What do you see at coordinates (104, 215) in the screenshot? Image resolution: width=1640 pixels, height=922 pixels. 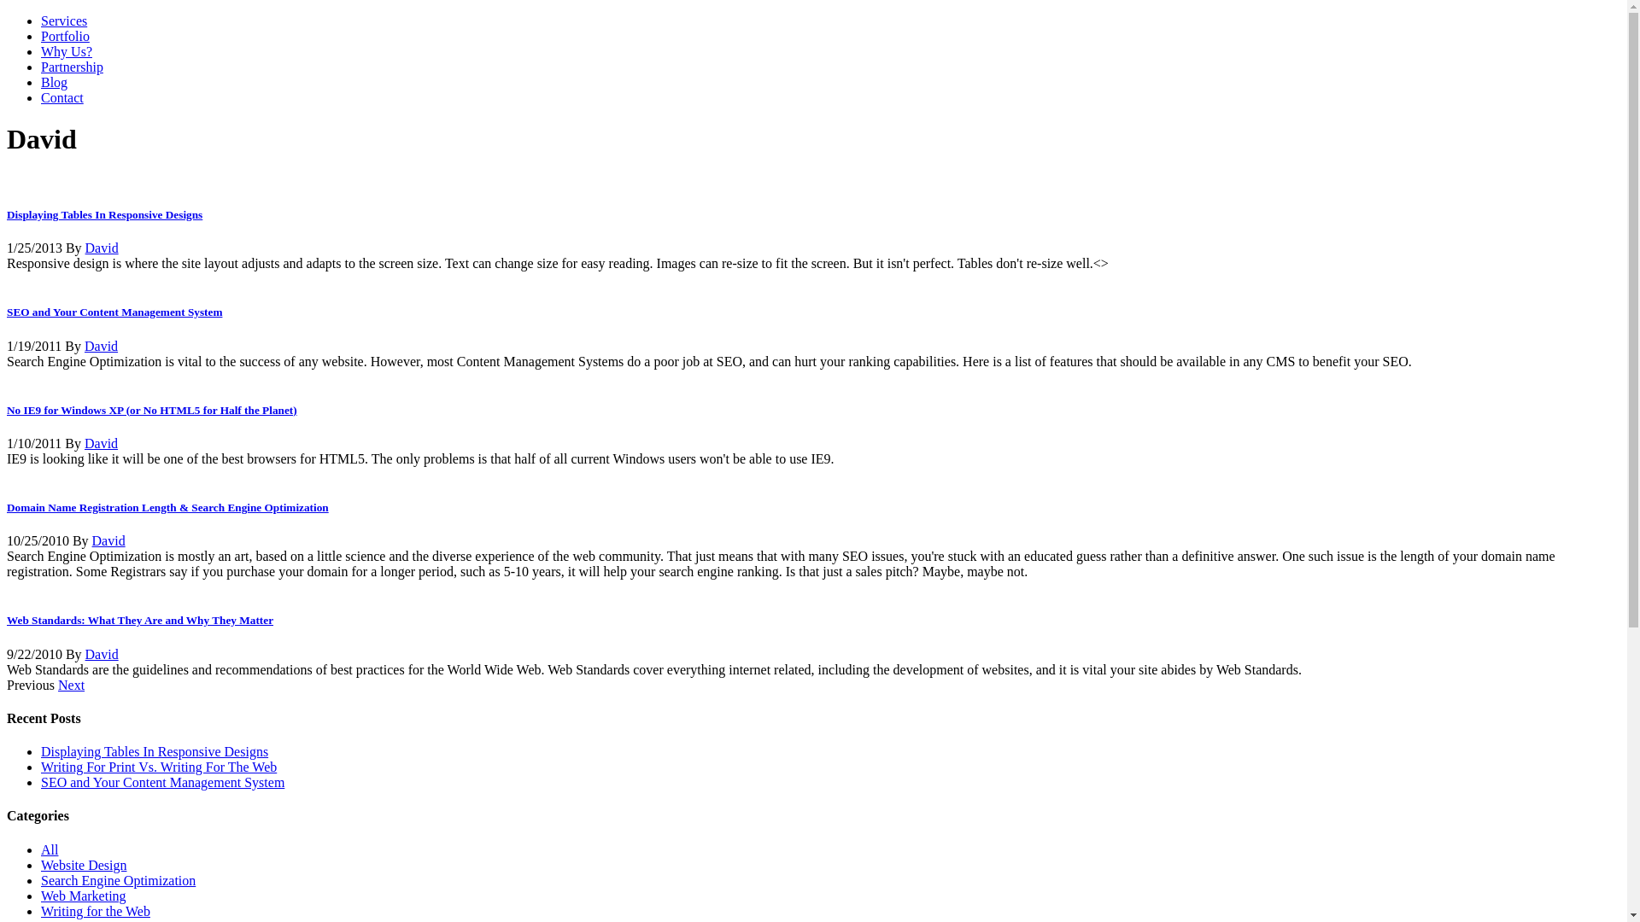 I see `Displaying Tables In Responsive Designs` at bounding box center [104, 215].